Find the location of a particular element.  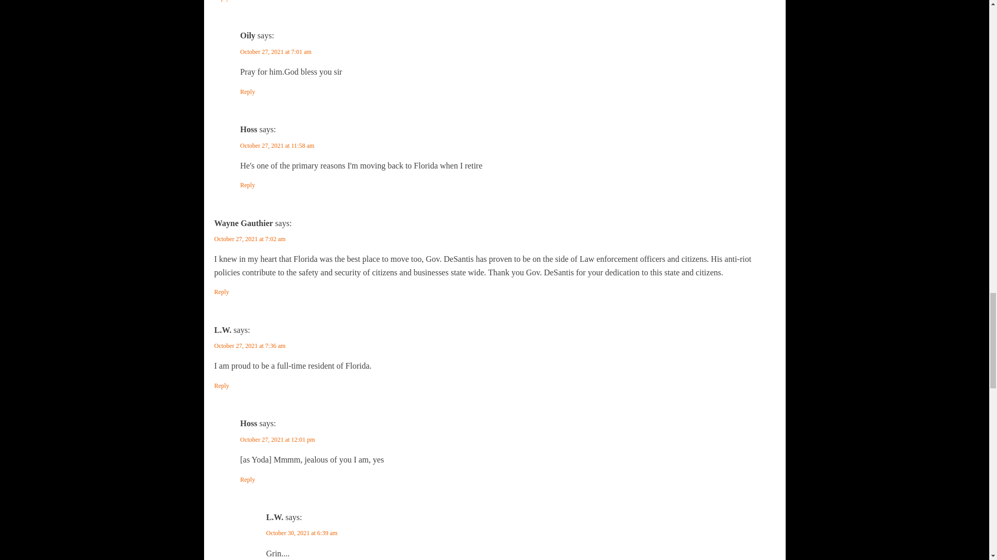

Reply is located at coordinates (221, 2).